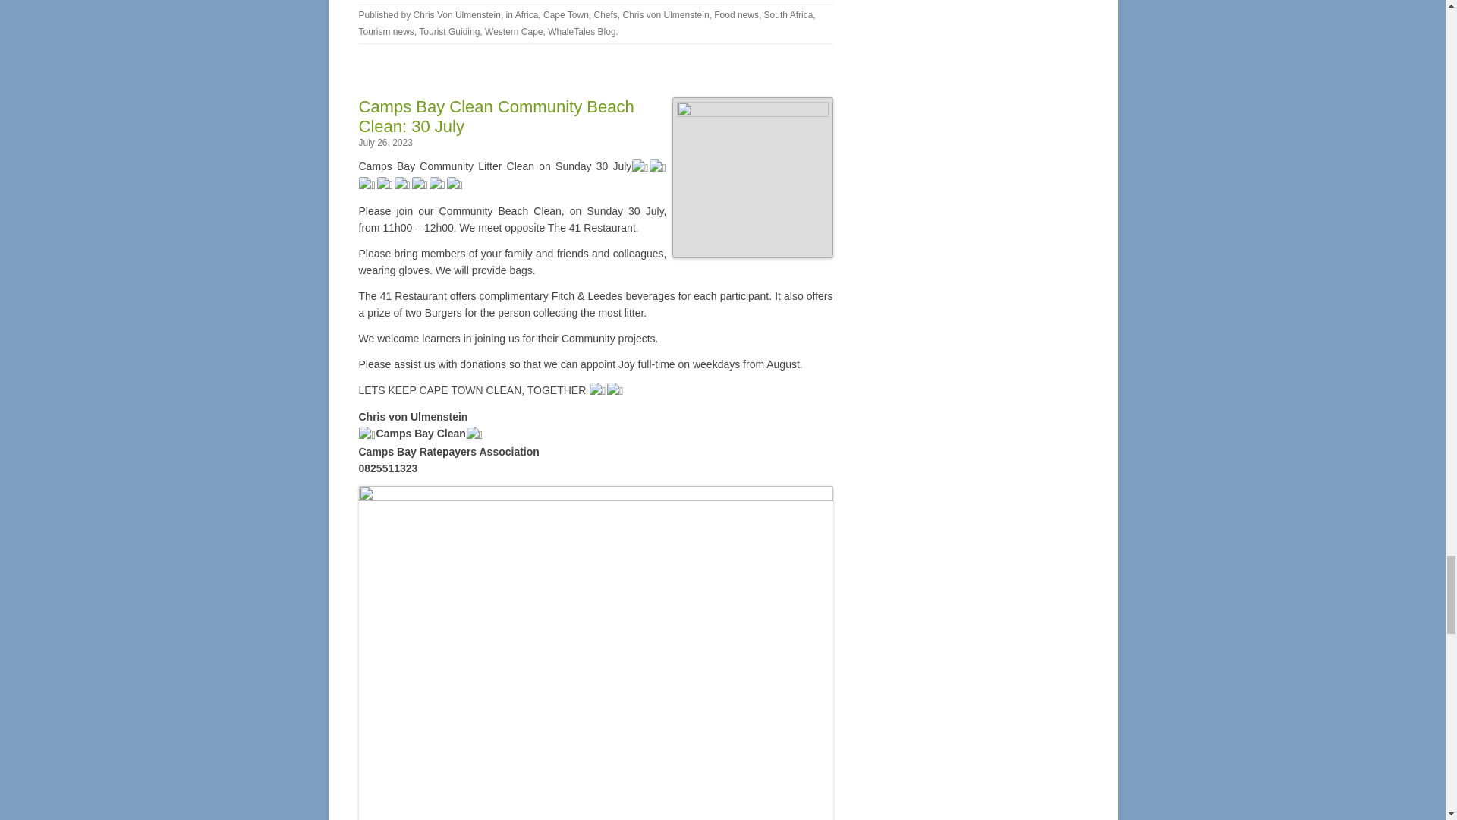  What do you see at coordinates (496, 117) in the screenshot?
I see `Permalink to Camps Bay Clean Community Beach Clean: 30 July` at bounding box center [496, 117].